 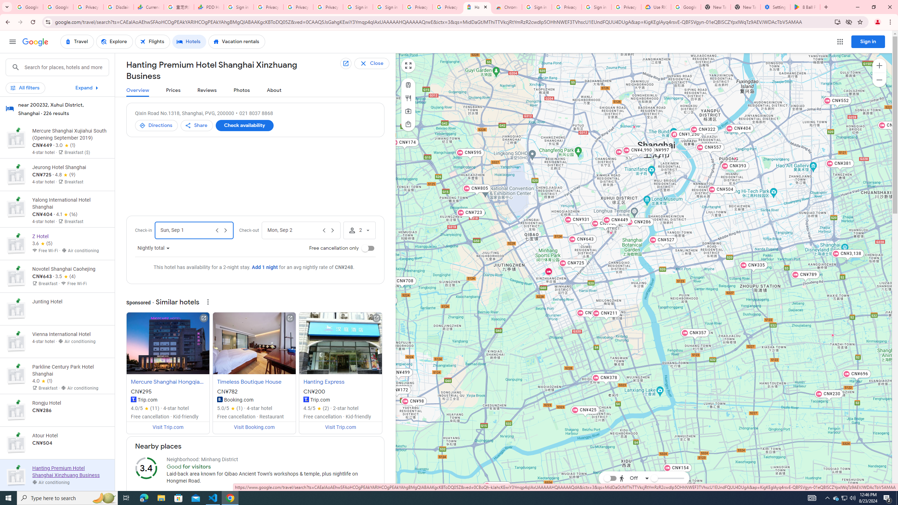 I want to click on Hotels, so click(x=189, y=42).